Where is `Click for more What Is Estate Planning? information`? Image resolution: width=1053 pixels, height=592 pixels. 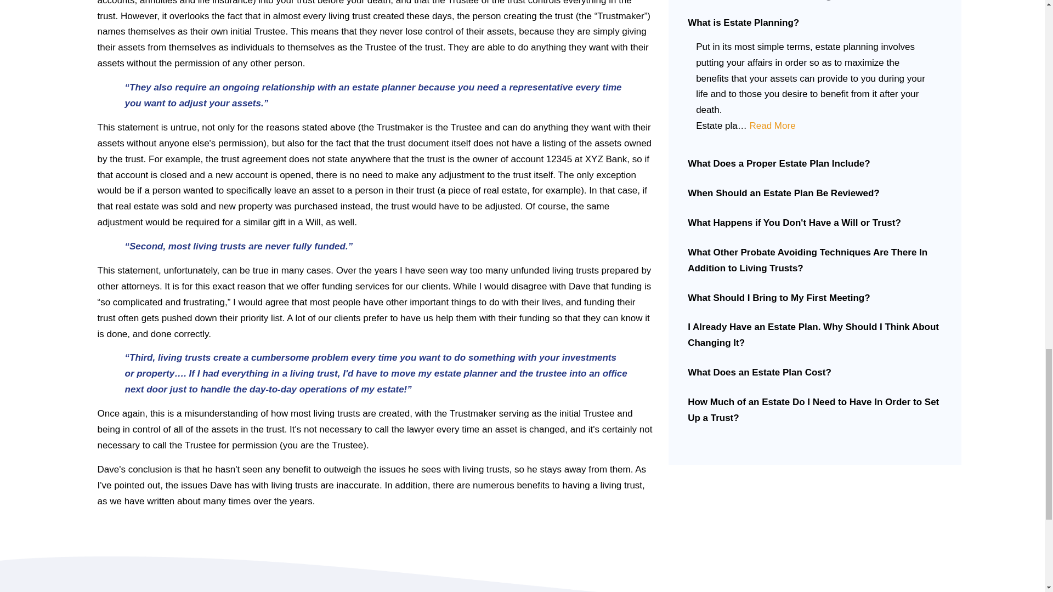
Click for more What Is Estate Planning? information is located at coordinates (772, 126).